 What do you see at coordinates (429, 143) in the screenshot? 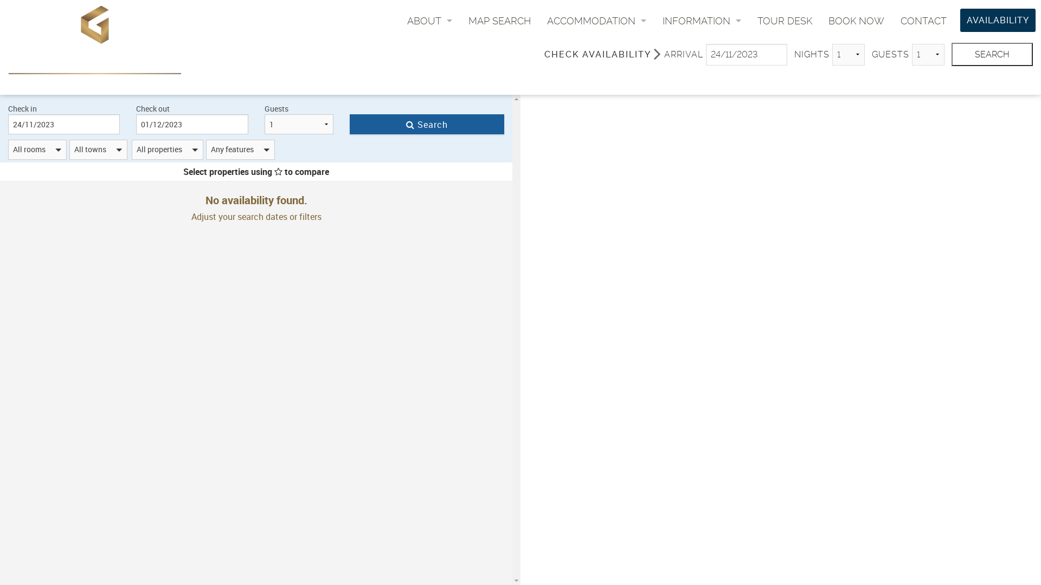
I see `GIFT VOUCHERS` at bounding box center [429, 143].